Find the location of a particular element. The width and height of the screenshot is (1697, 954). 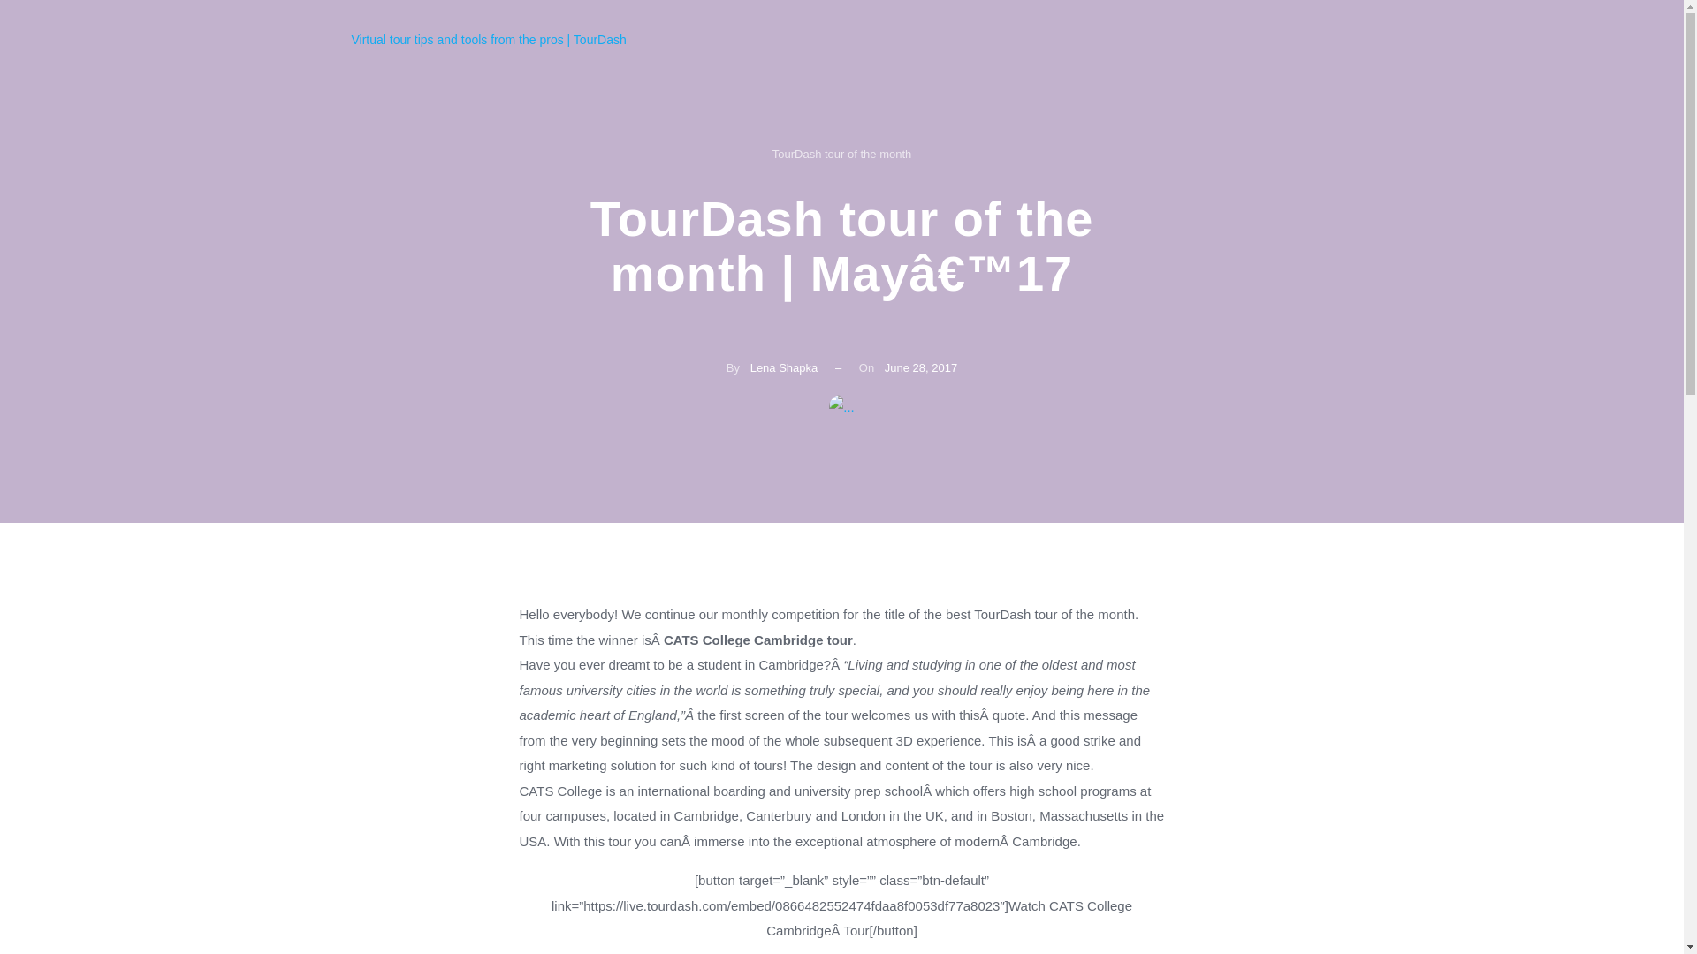

Lena Shapka is located at coordinates (783, 367).